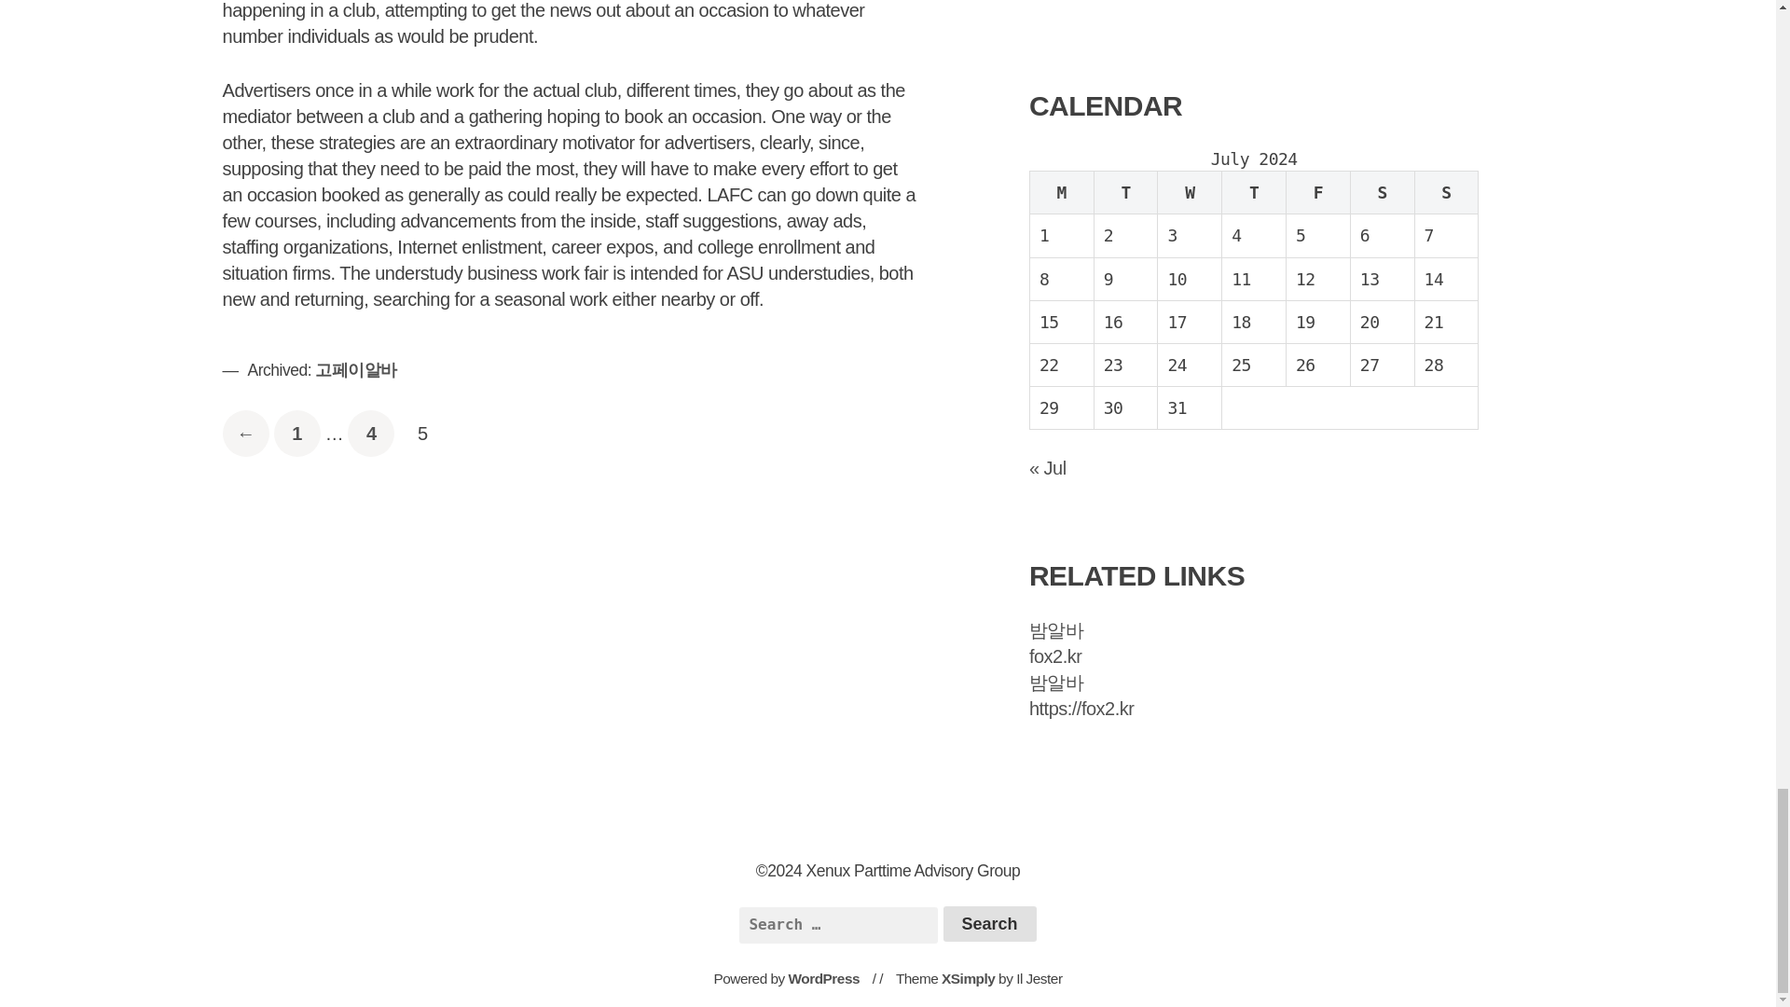 This screenshot has height=1007, width=1790. I want to click on Sunday, so click(1445, 192).